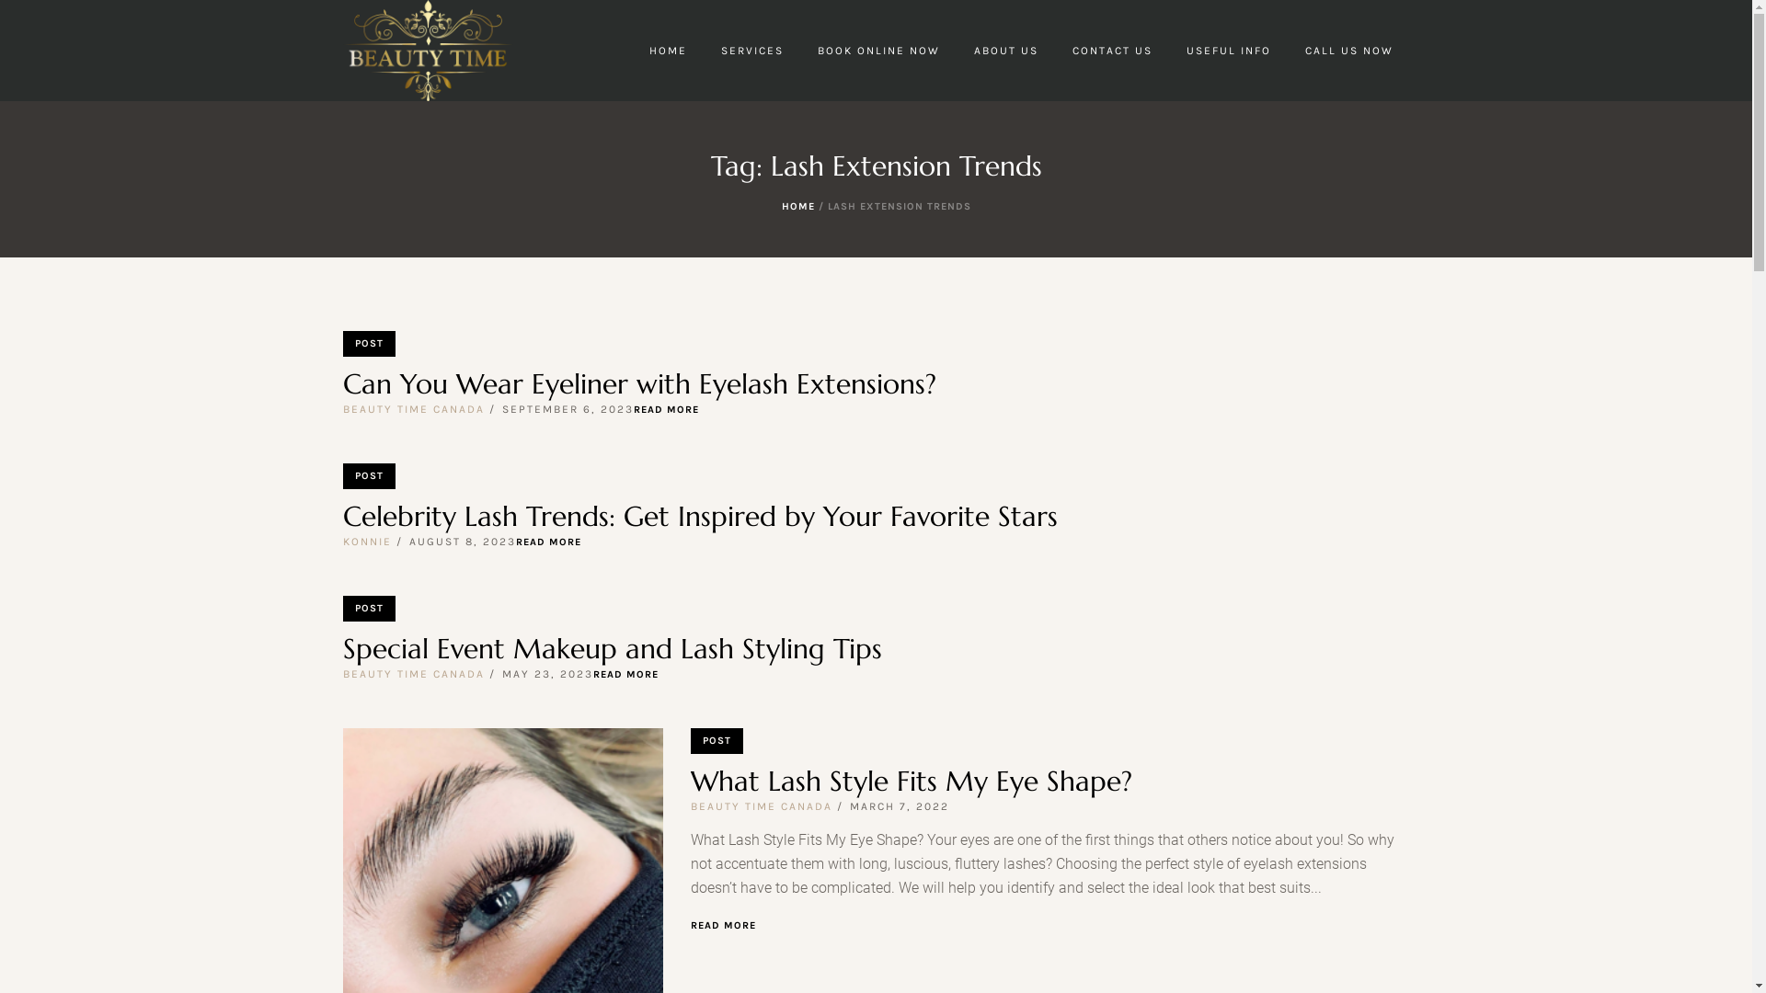 The height and width of the screenshot is (993, 1766). Describe the element at coordinates (548, 542) in the screenshot. I see `READ MORE` at that location.